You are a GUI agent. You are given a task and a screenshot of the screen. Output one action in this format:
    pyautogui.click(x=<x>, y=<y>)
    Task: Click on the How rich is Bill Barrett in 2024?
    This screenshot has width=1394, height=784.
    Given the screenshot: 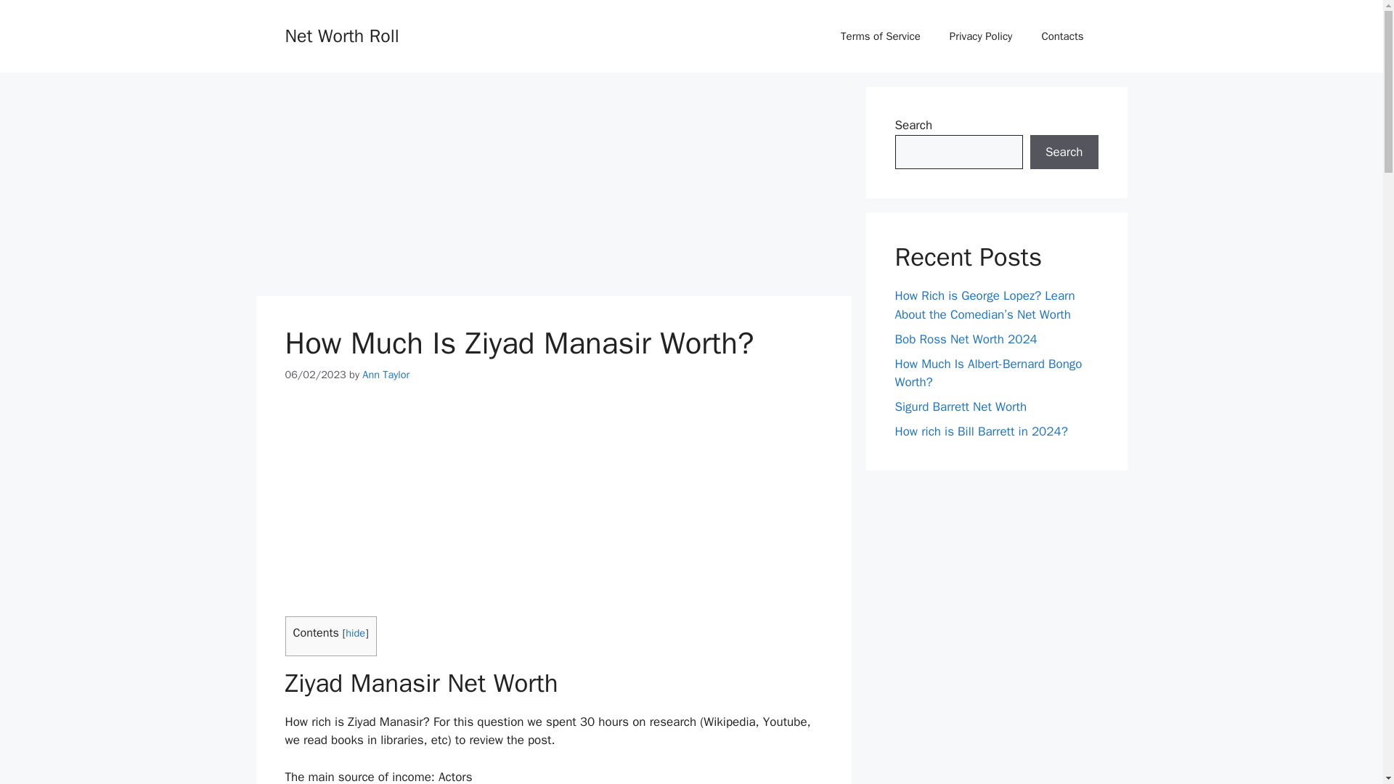 What is the action you would take?
    pyautogui.click(x=981, y=431)
    